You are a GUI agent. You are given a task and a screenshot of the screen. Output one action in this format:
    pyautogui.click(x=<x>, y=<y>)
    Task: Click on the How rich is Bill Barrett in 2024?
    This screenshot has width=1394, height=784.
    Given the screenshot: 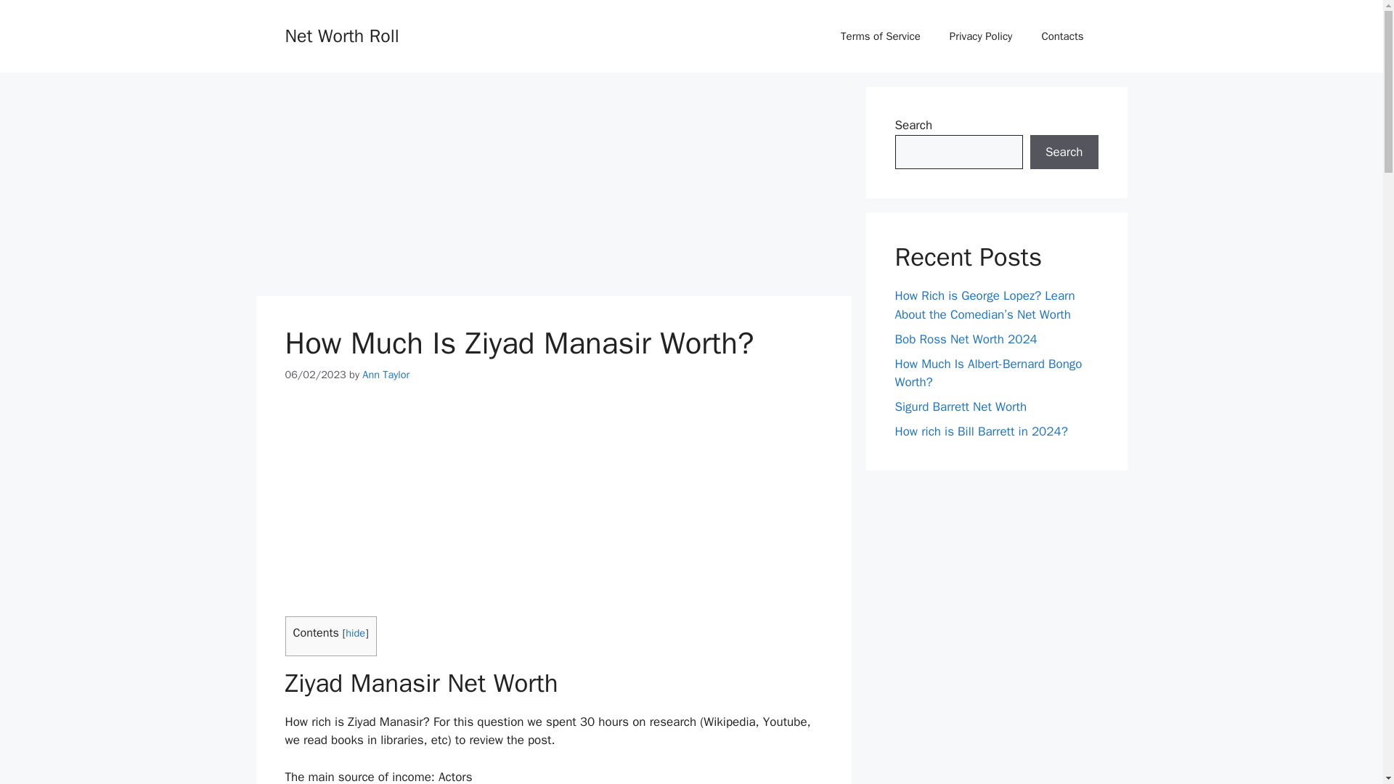 What is the action you would take?
    pyautogui.click(x=981, y=431)
    